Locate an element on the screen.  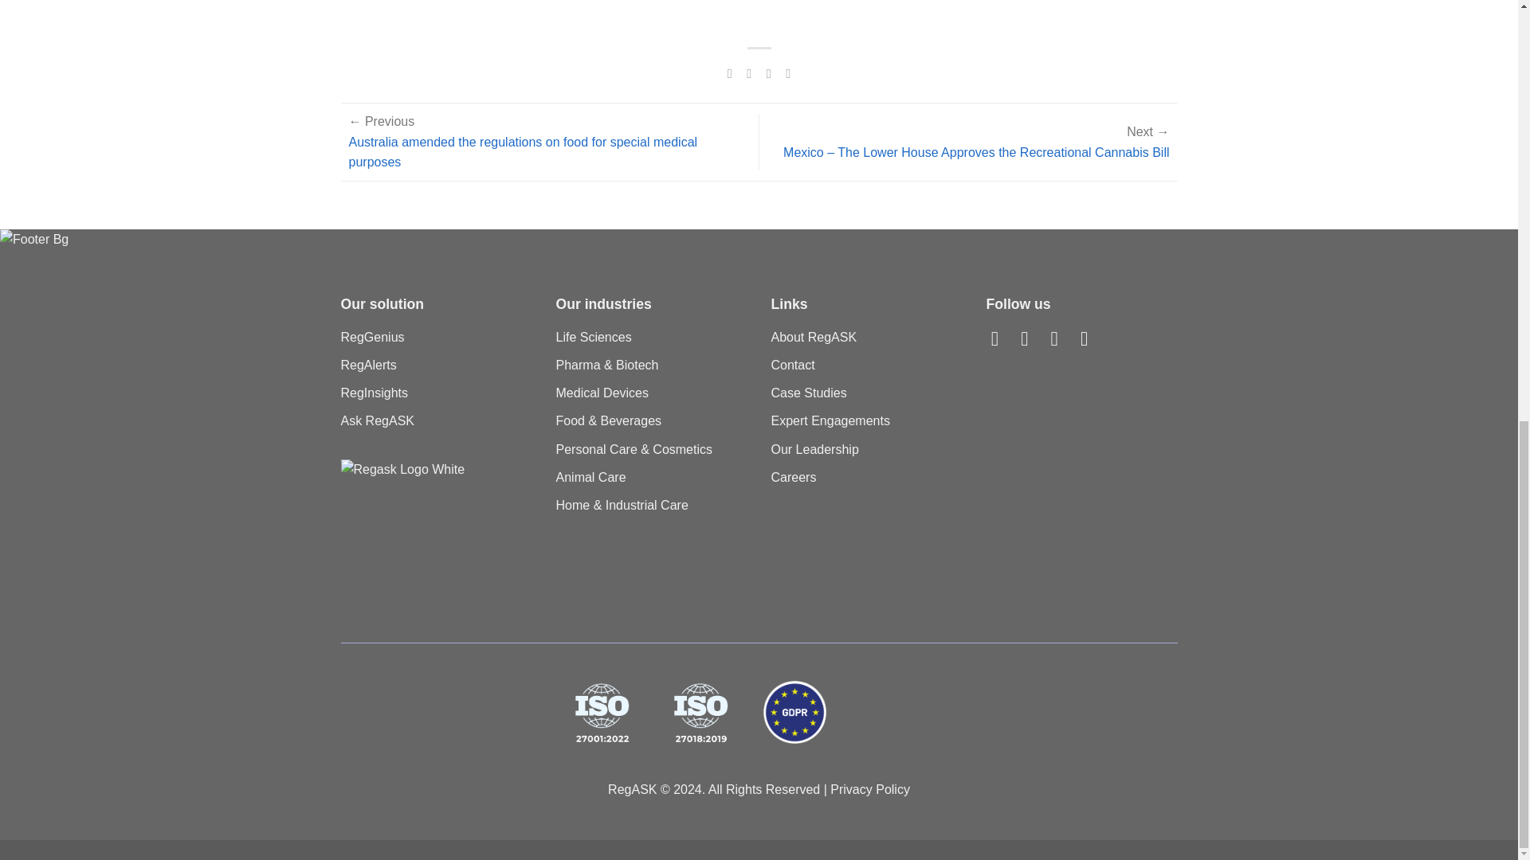
Follow on YouTube is located at coordinates (1090, 338).